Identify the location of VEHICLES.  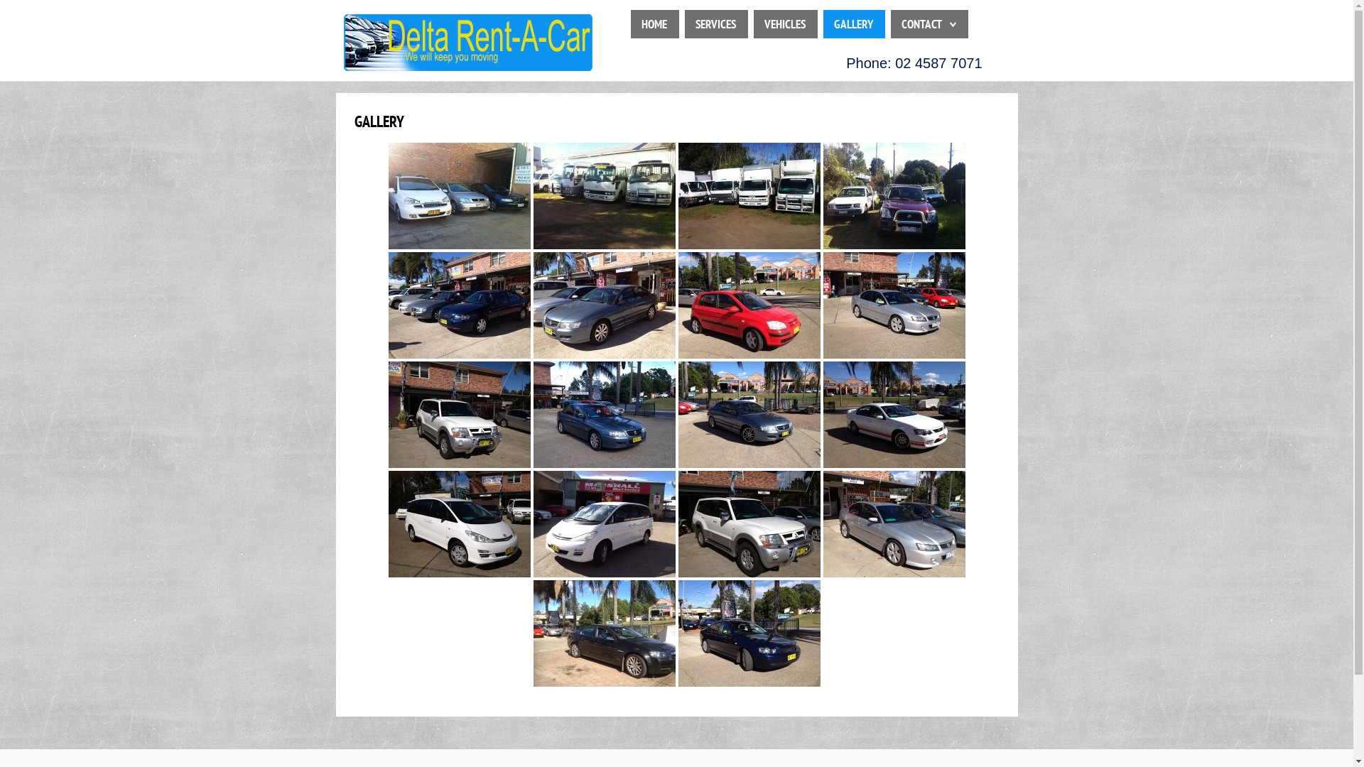
(785, 24).